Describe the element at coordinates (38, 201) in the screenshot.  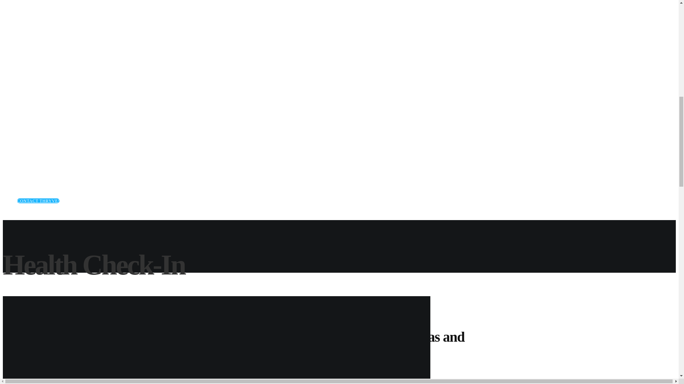
I see `CONTACT THRYVE!` at that location.